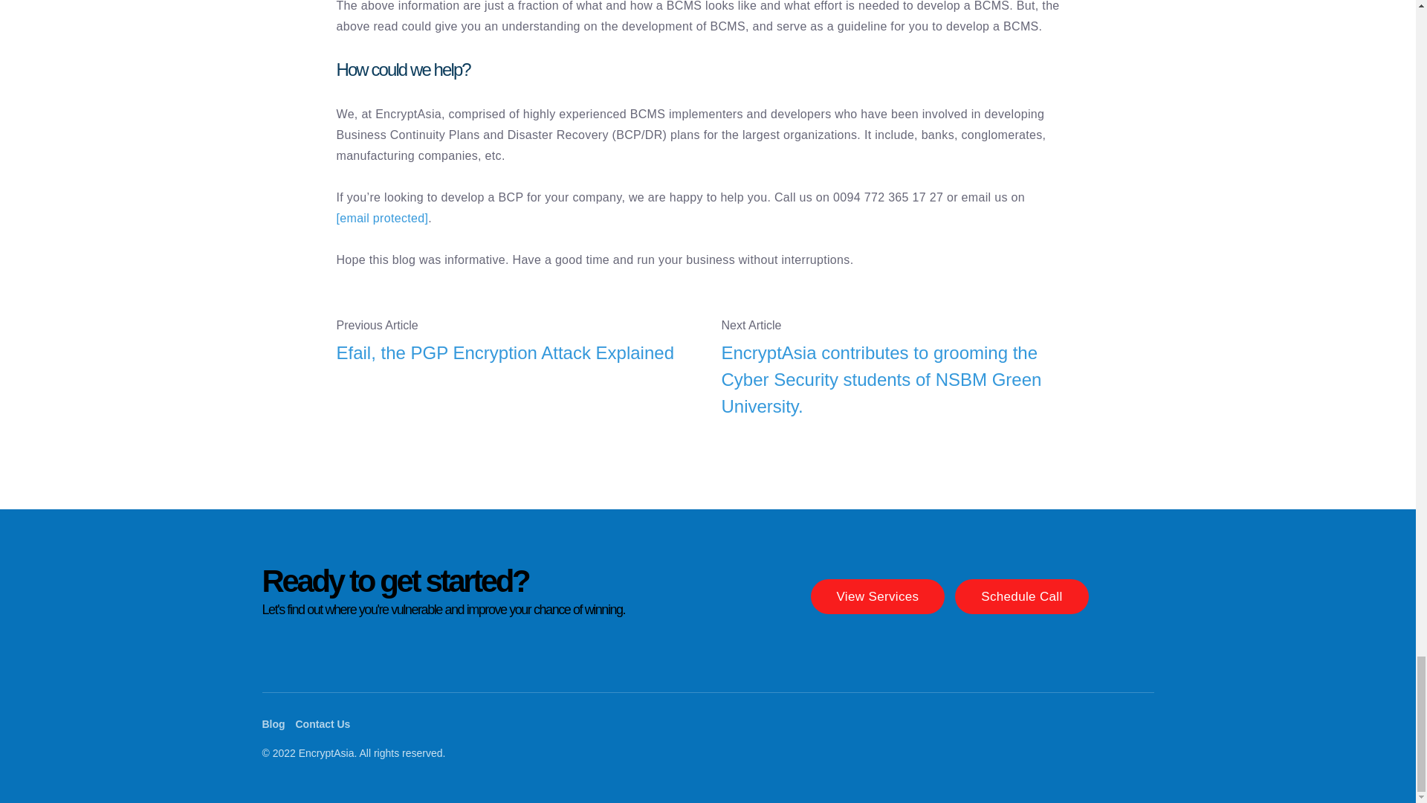  What do you see at coordinates (323, 723) in the screenshot?
I see `Contact Us` at bounding box center [323, 723].